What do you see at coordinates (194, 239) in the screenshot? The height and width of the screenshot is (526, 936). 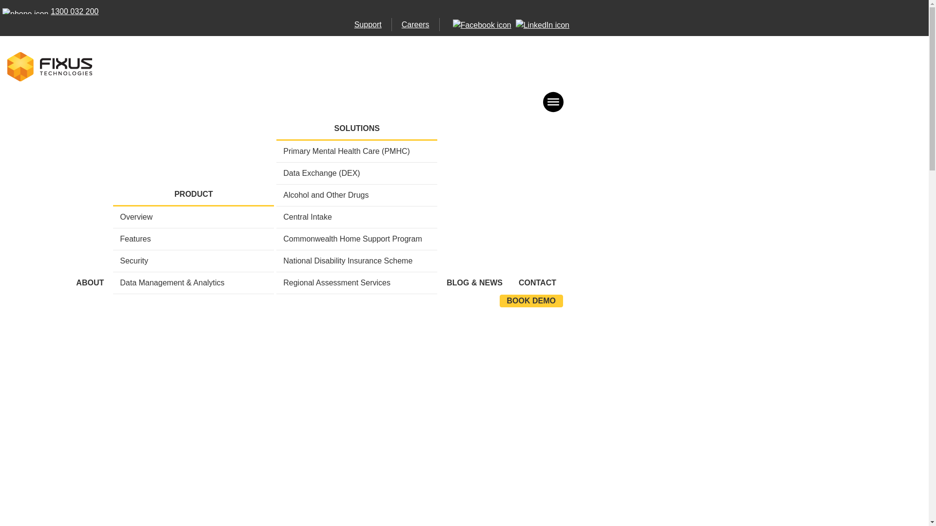 I see `Features` at bounding box center [194, 239].